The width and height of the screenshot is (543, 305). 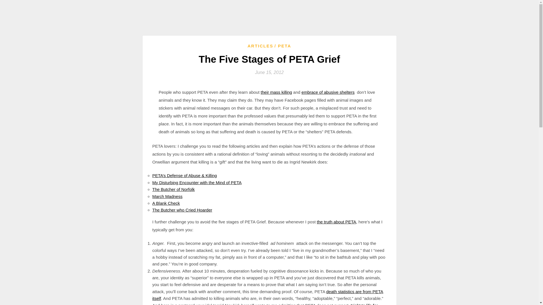 I want to click on The Butcher of Norfolk, so click(x=173, y=189).